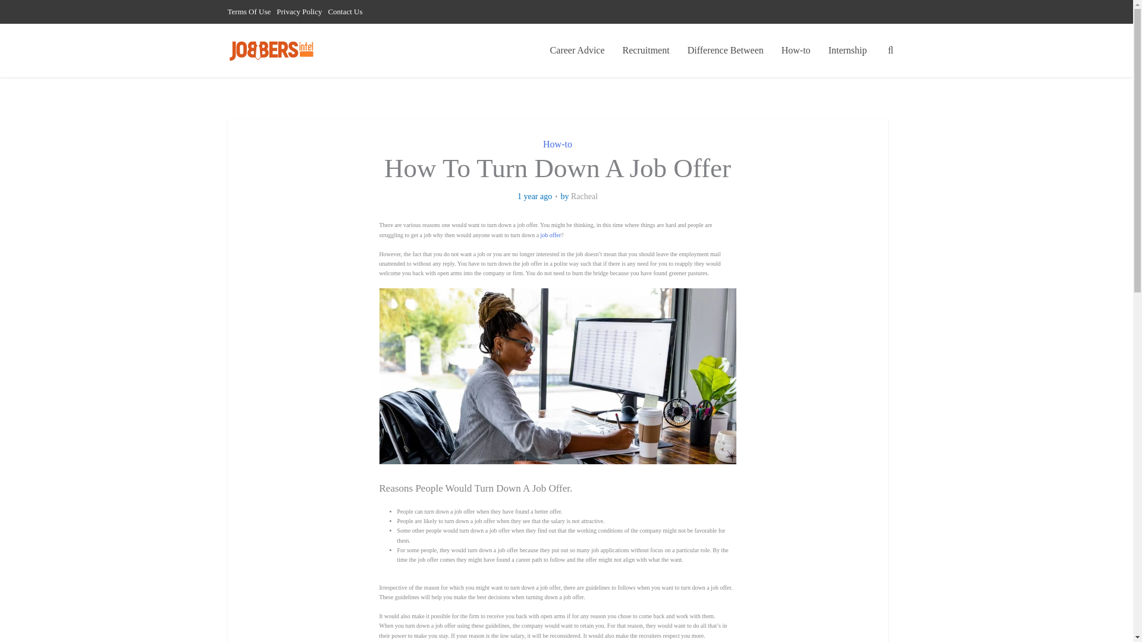  Describe the element at coordinates (646, 50) in the screenshot. I see `Recruitment` at that location.